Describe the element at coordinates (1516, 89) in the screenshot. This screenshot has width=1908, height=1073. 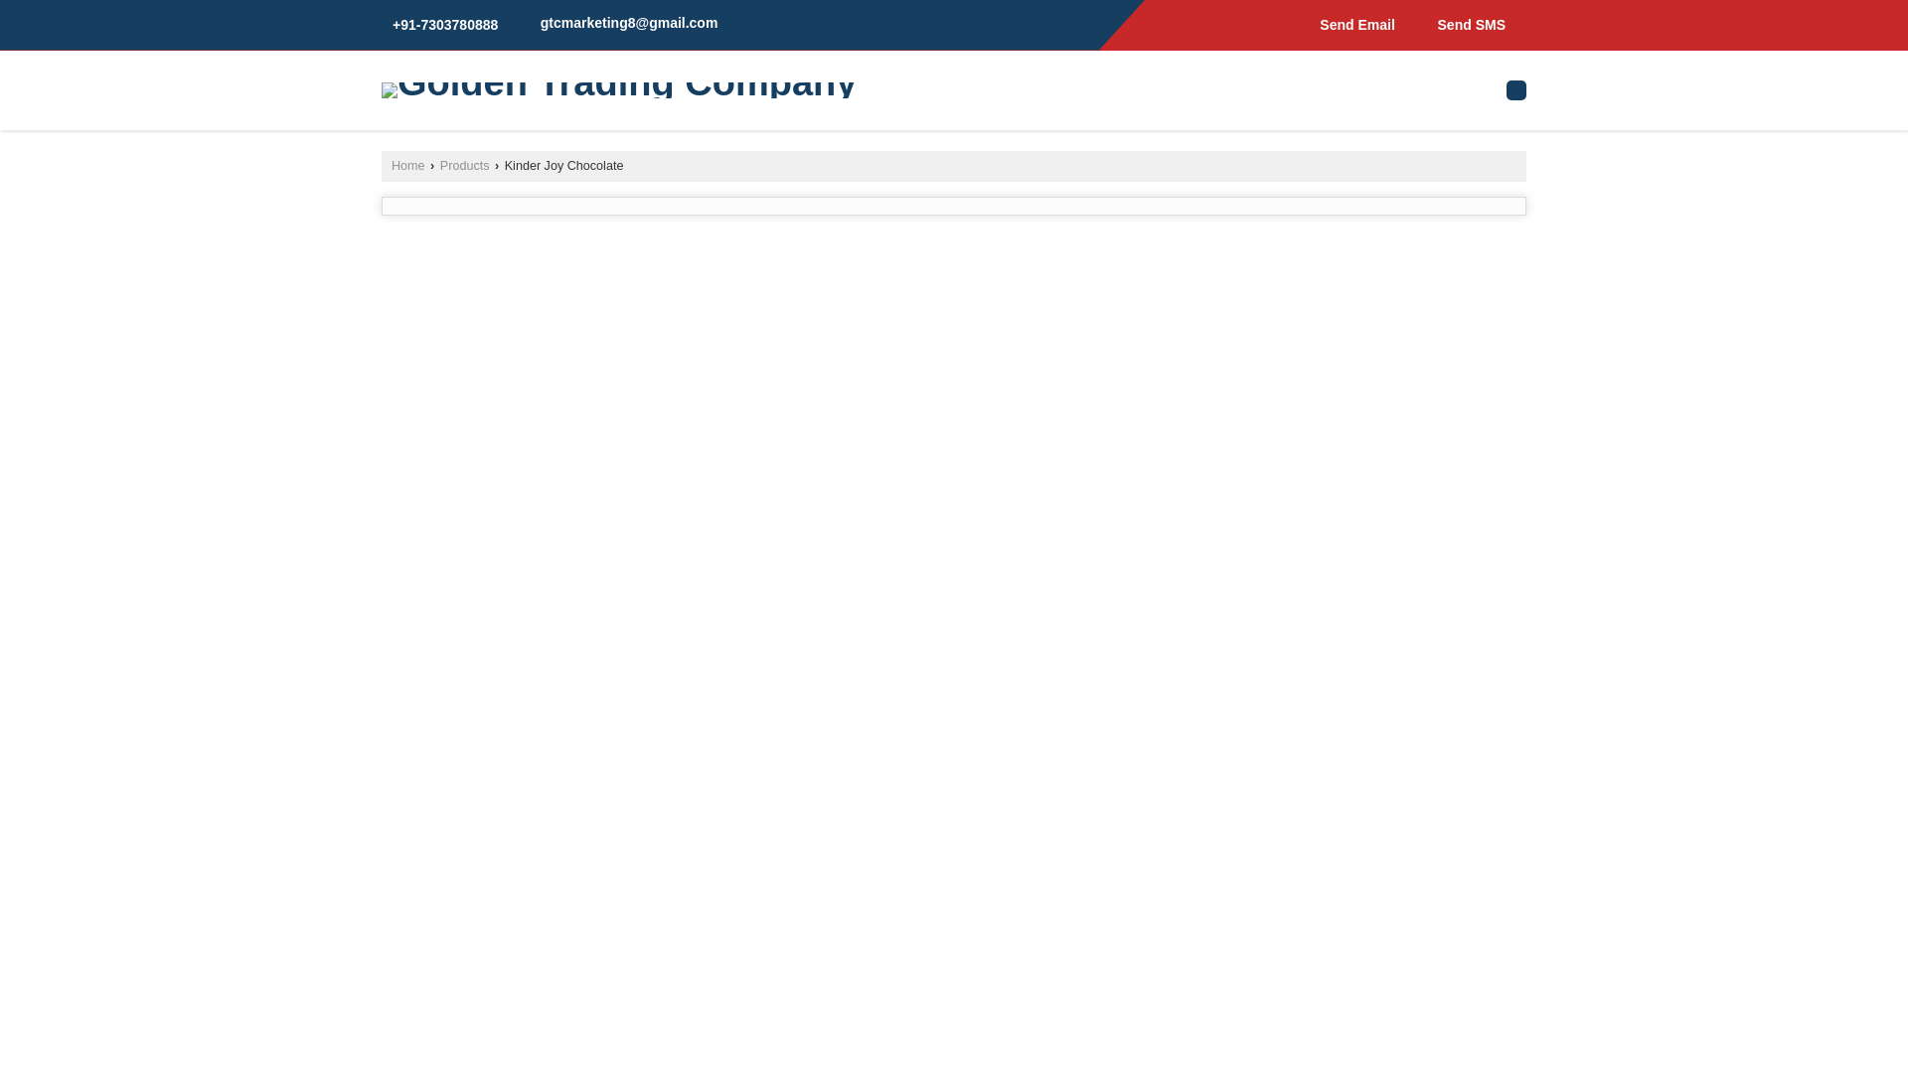
I see `Search` at that location.